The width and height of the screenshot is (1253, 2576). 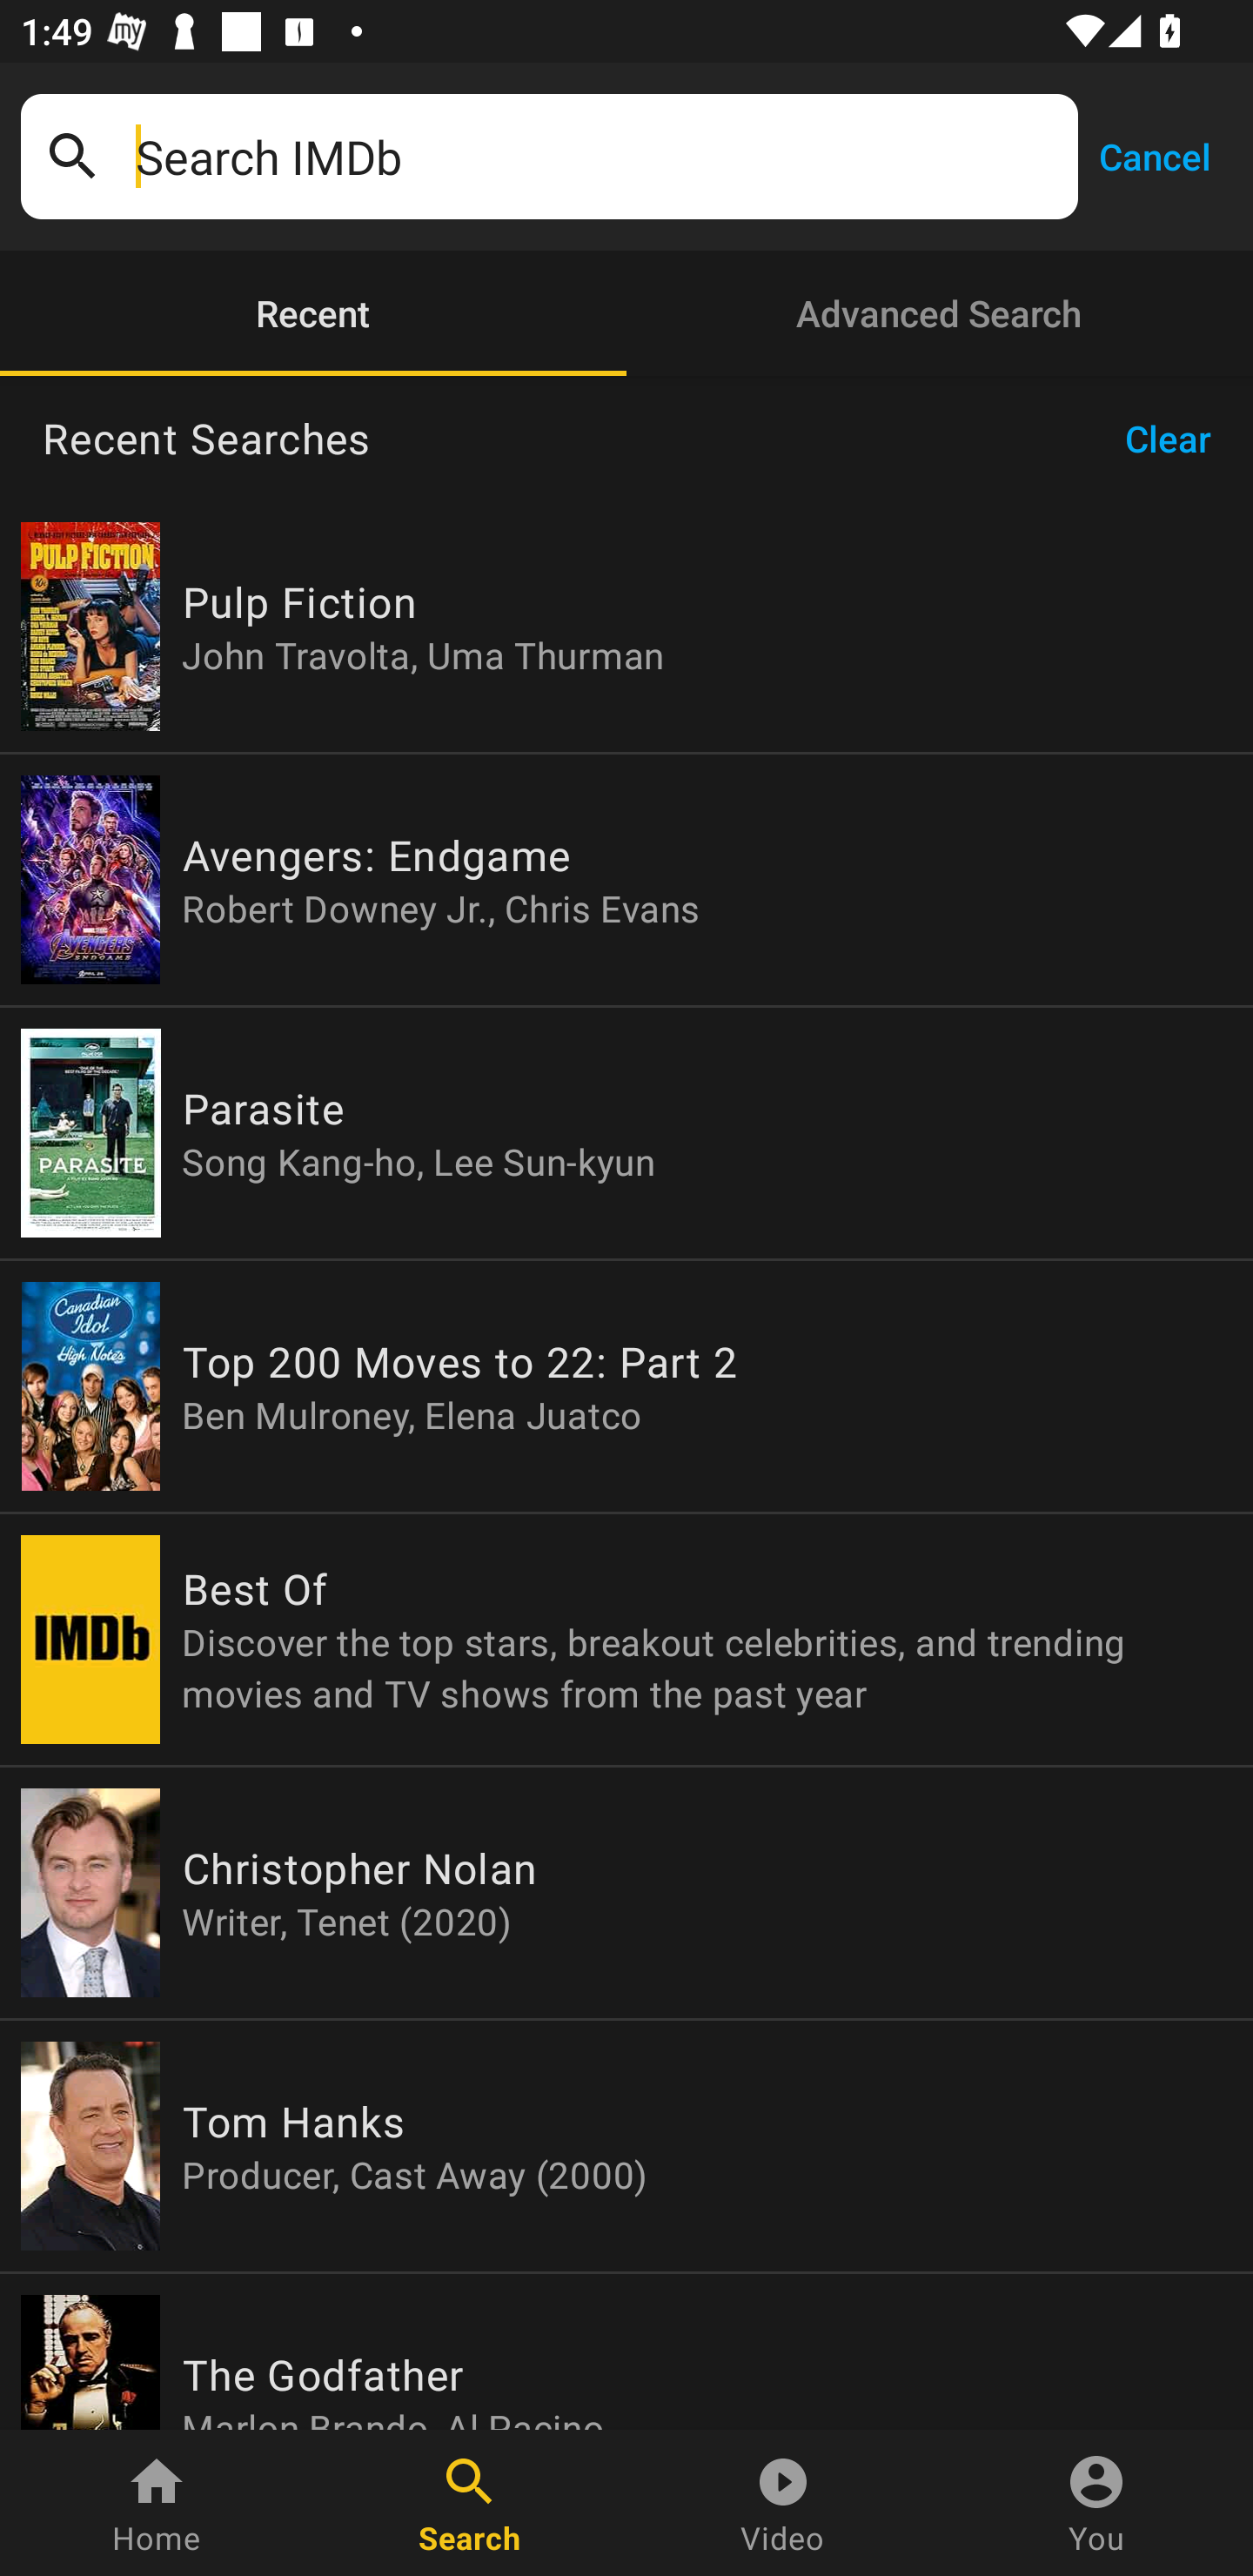 What do you see at coordinates (783, 2503) in the screenshot?
I see `Video` at bounding box center [783, 2503].